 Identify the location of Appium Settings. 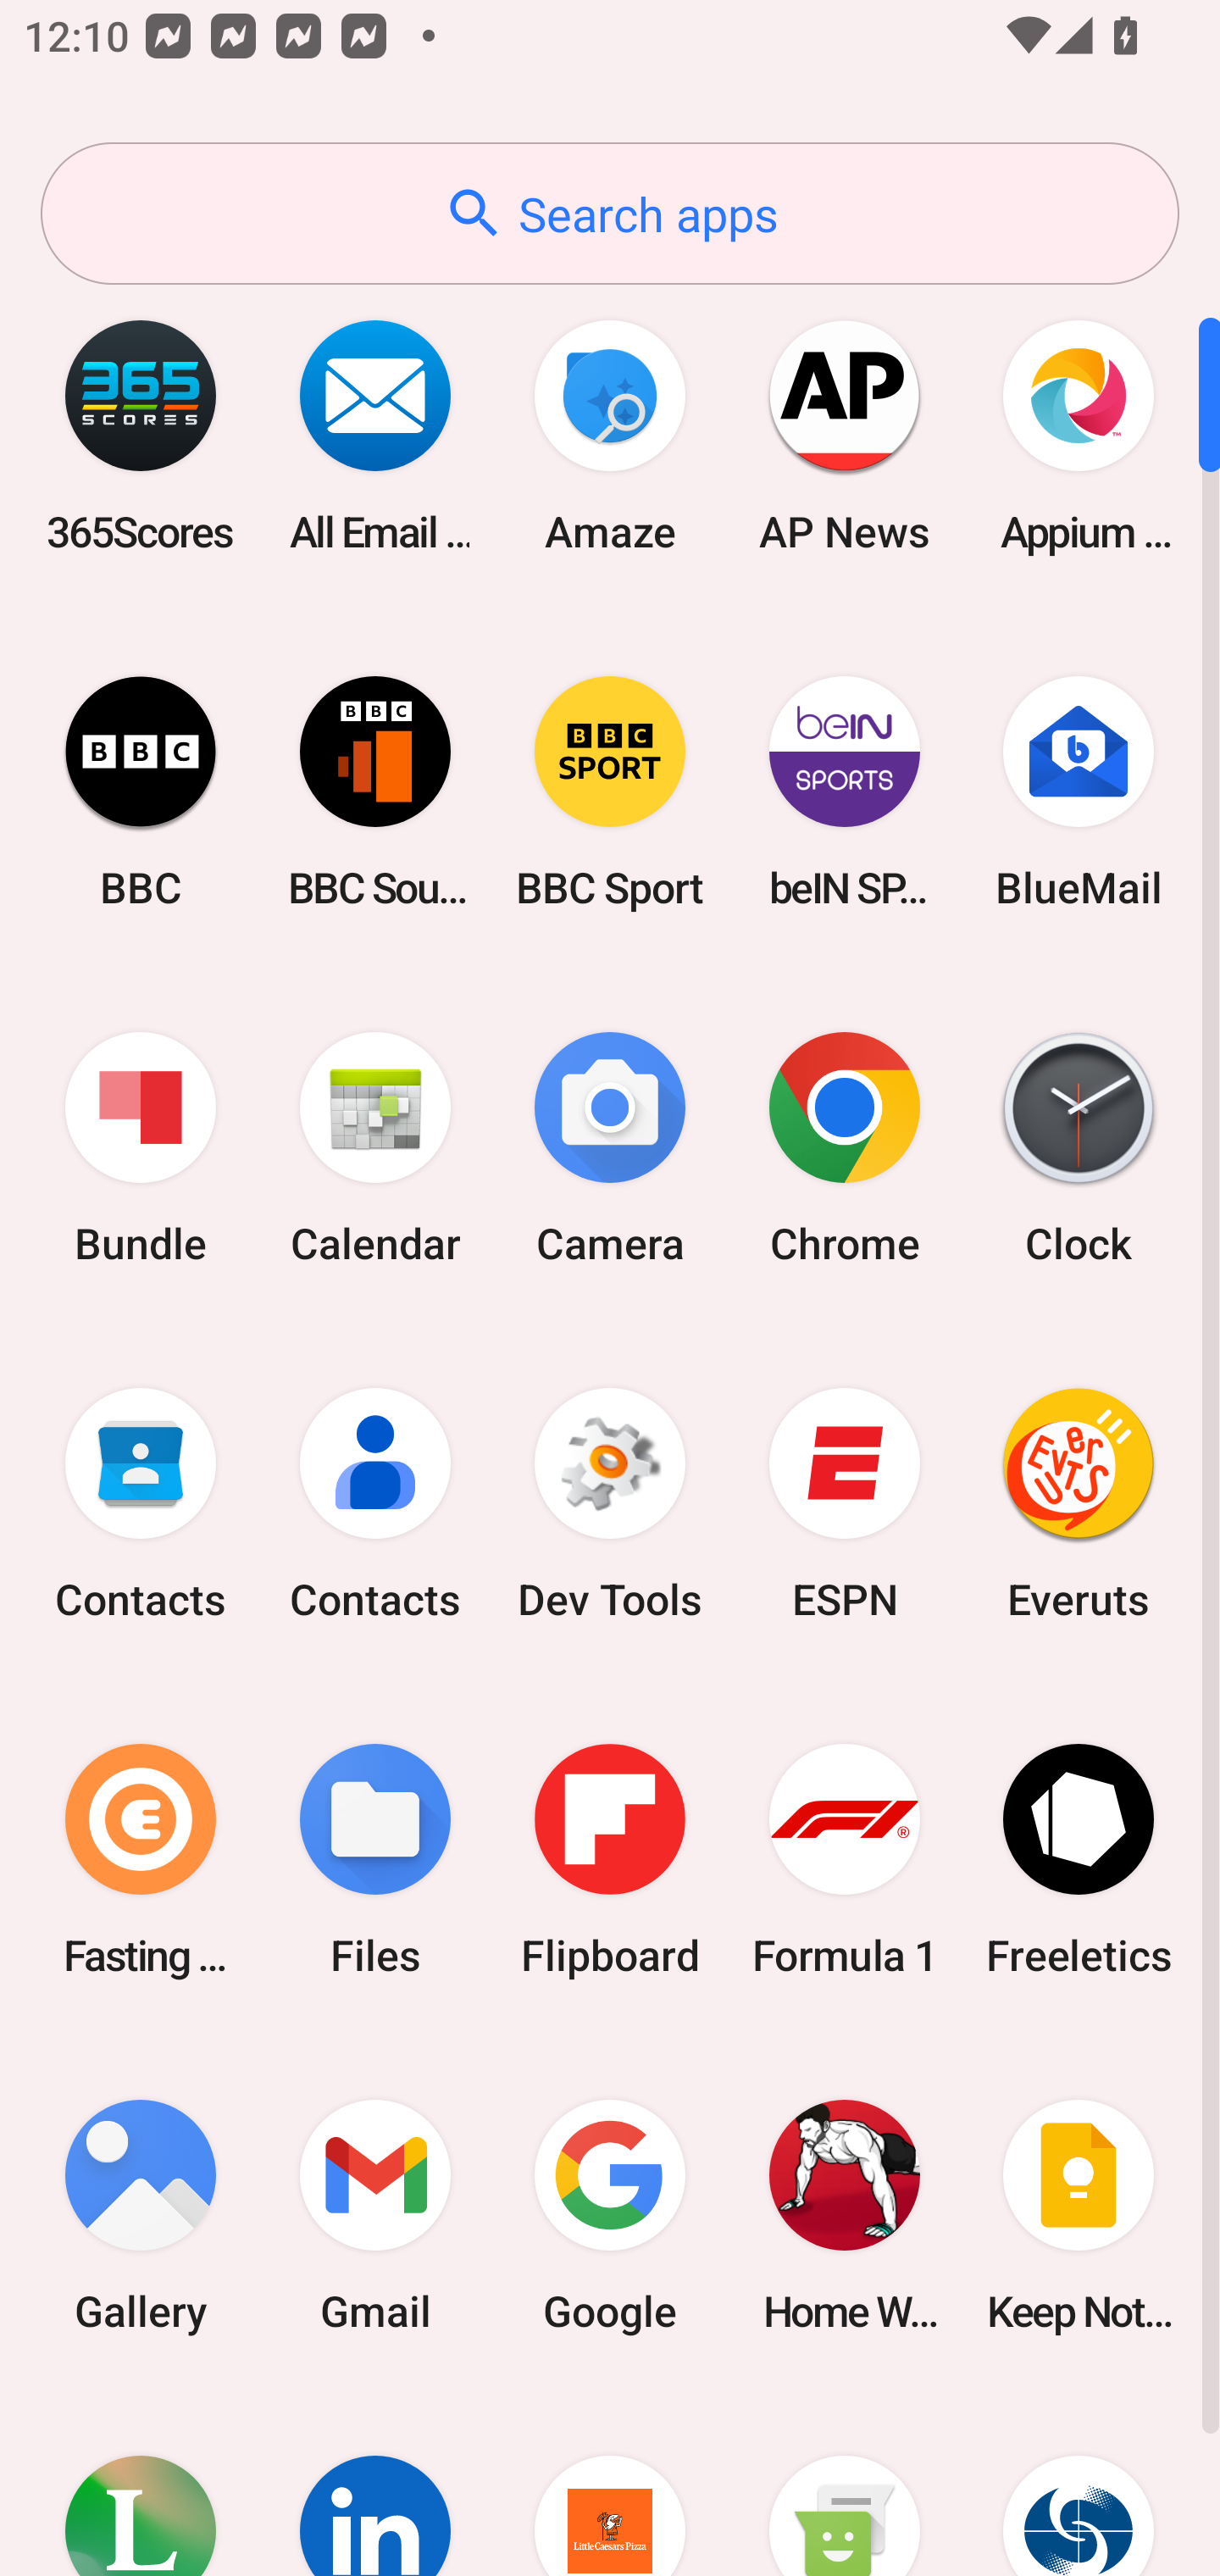
(1079, 436).